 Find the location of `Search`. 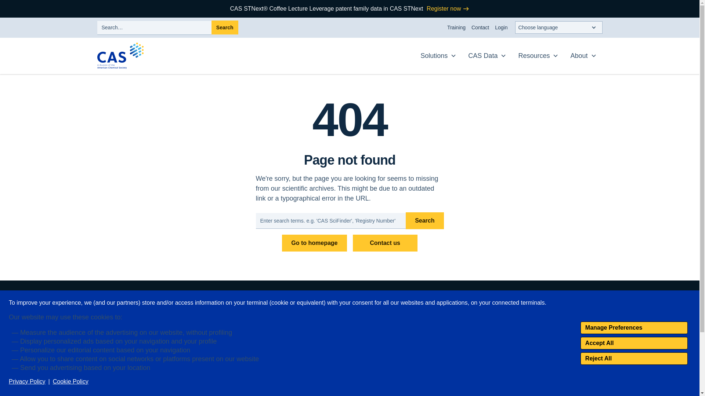

Search is located at coordinates (225, 27).